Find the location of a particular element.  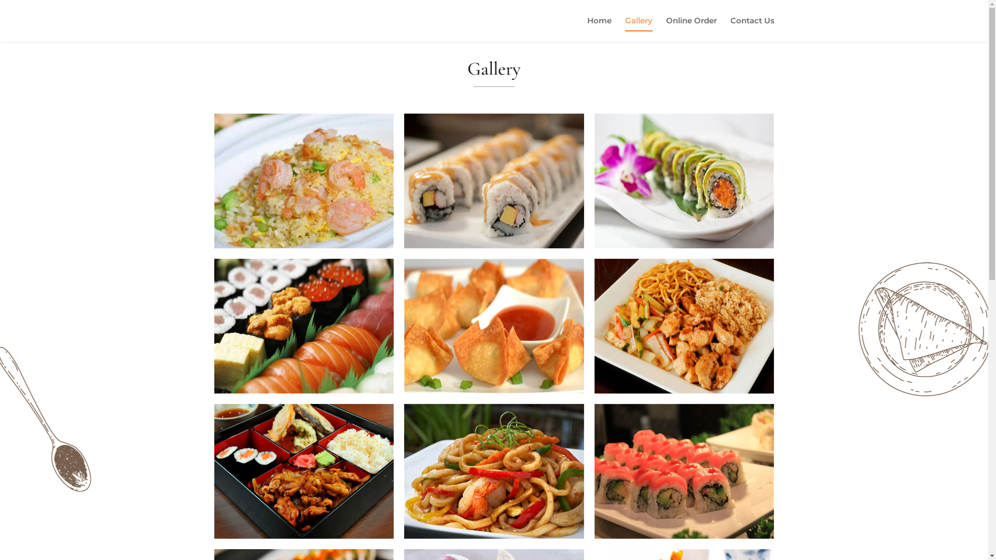

Online Order is located at coordinates (691, 29).